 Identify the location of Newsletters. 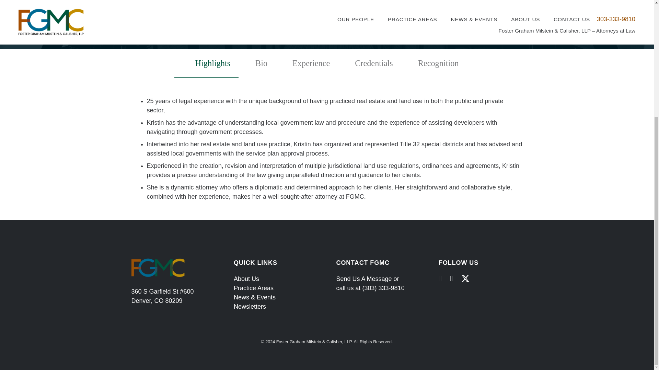
(250, 306).